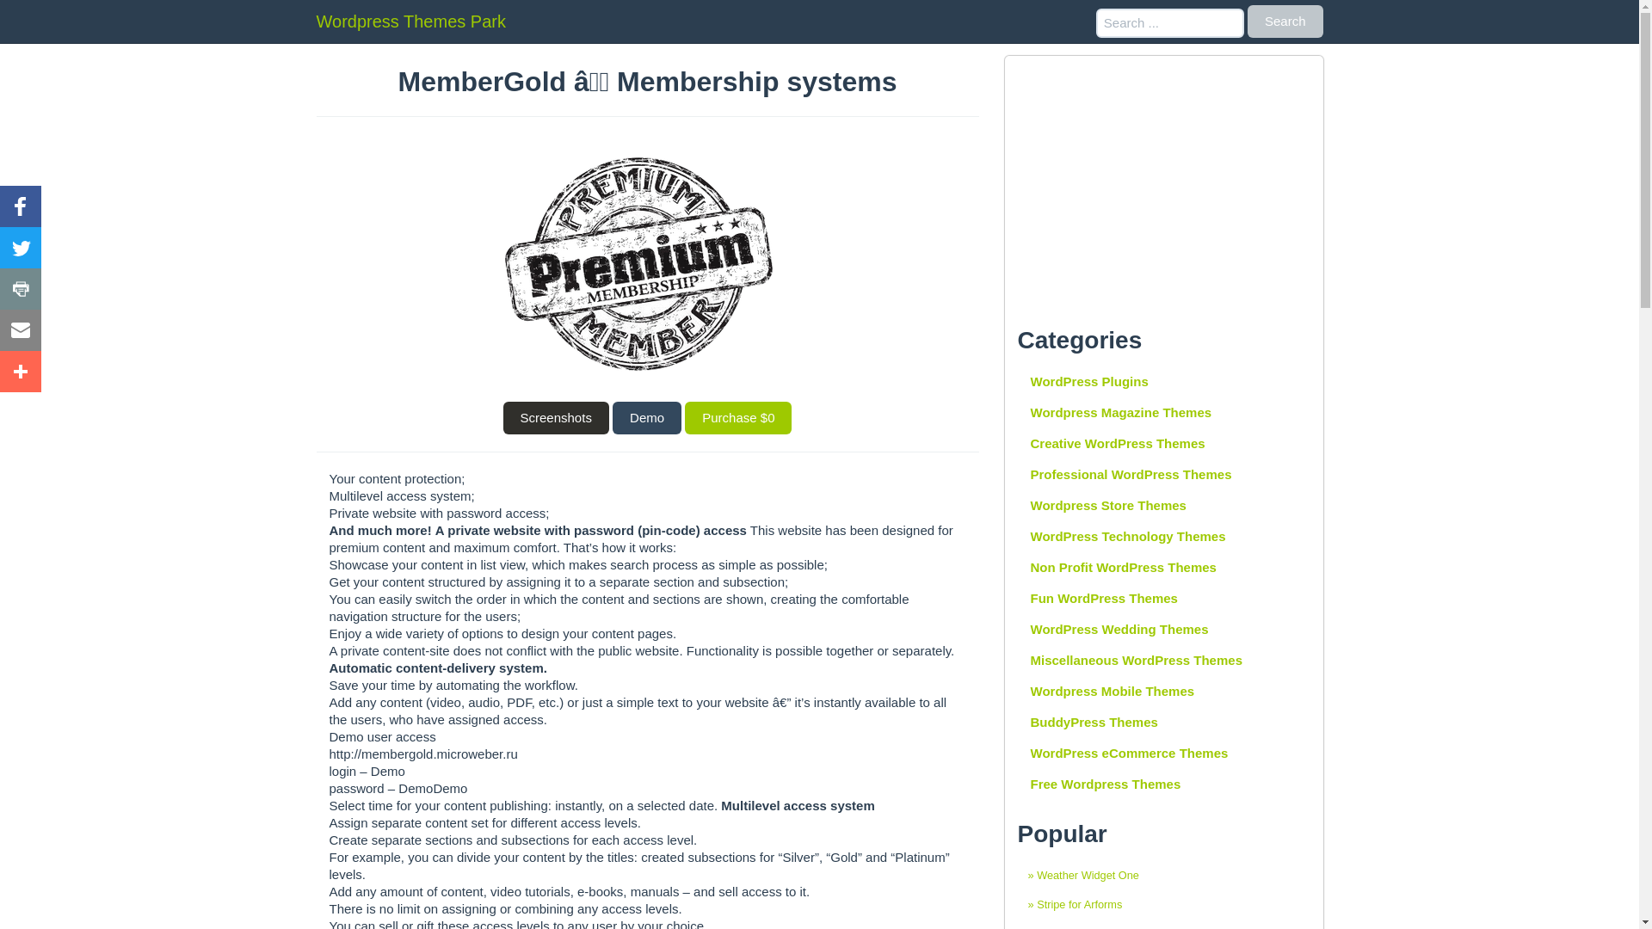 The width and height of the screenshot is (1652, 929). Describe the element at coordinates (21, 206) in the screenshot. I see `Share to Facebook` at that location.